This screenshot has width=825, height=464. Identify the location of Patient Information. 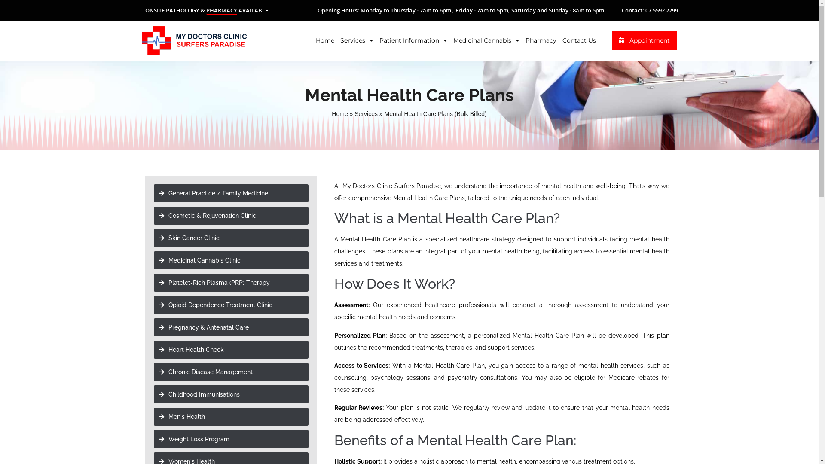
(413, 40).